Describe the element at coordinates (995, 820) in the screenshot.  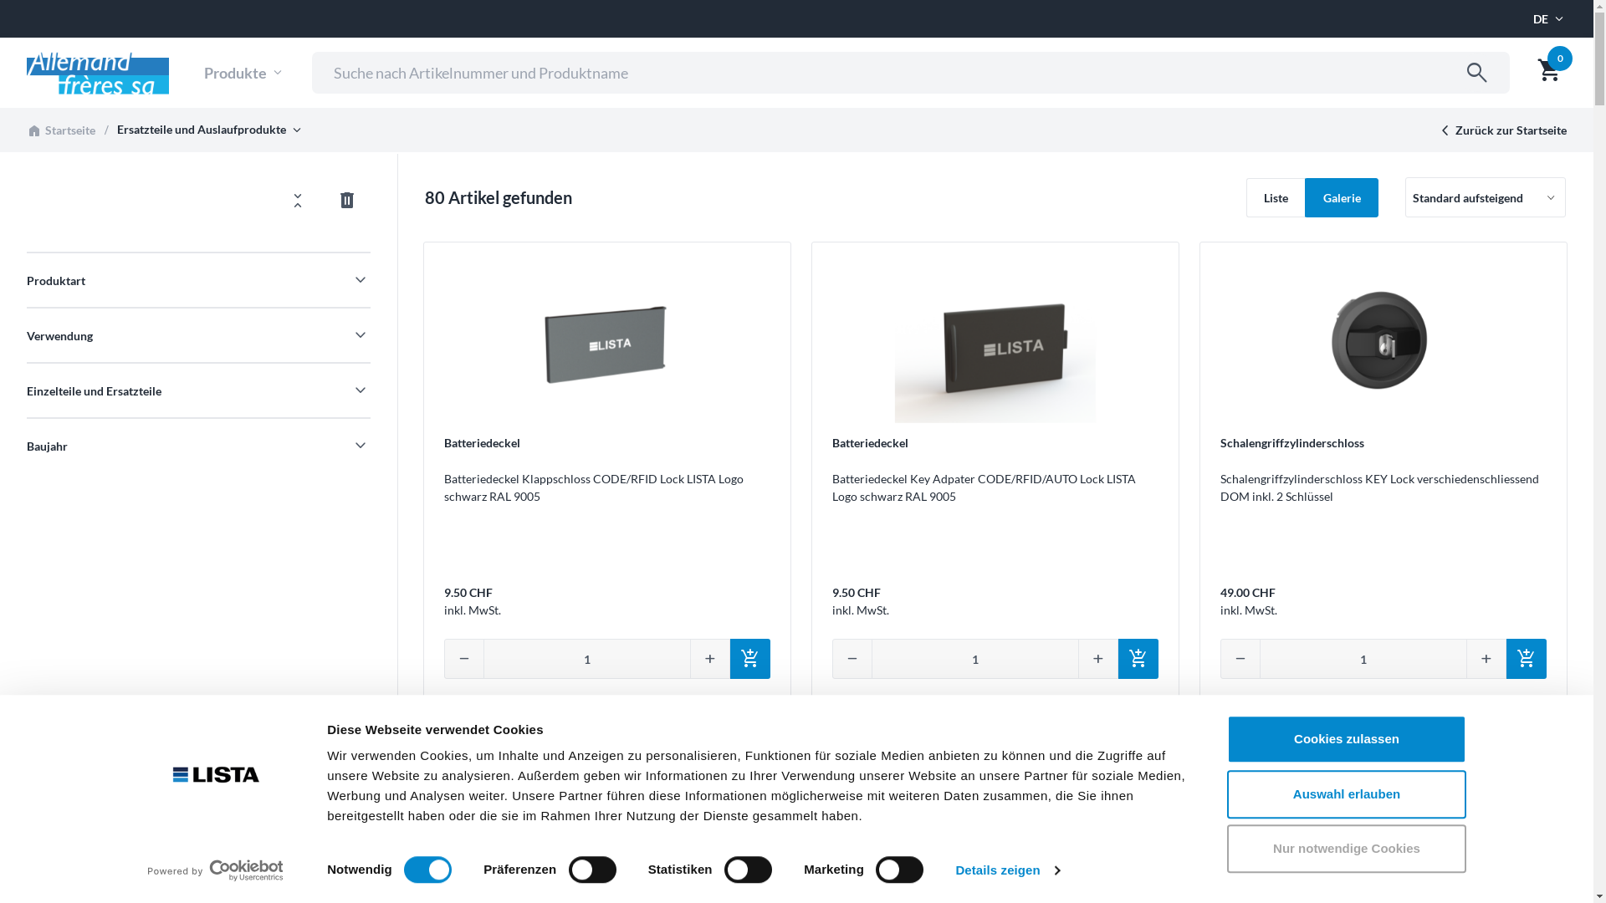
I see `Schalengriffzylinderschloss 58.072.000` at that location.